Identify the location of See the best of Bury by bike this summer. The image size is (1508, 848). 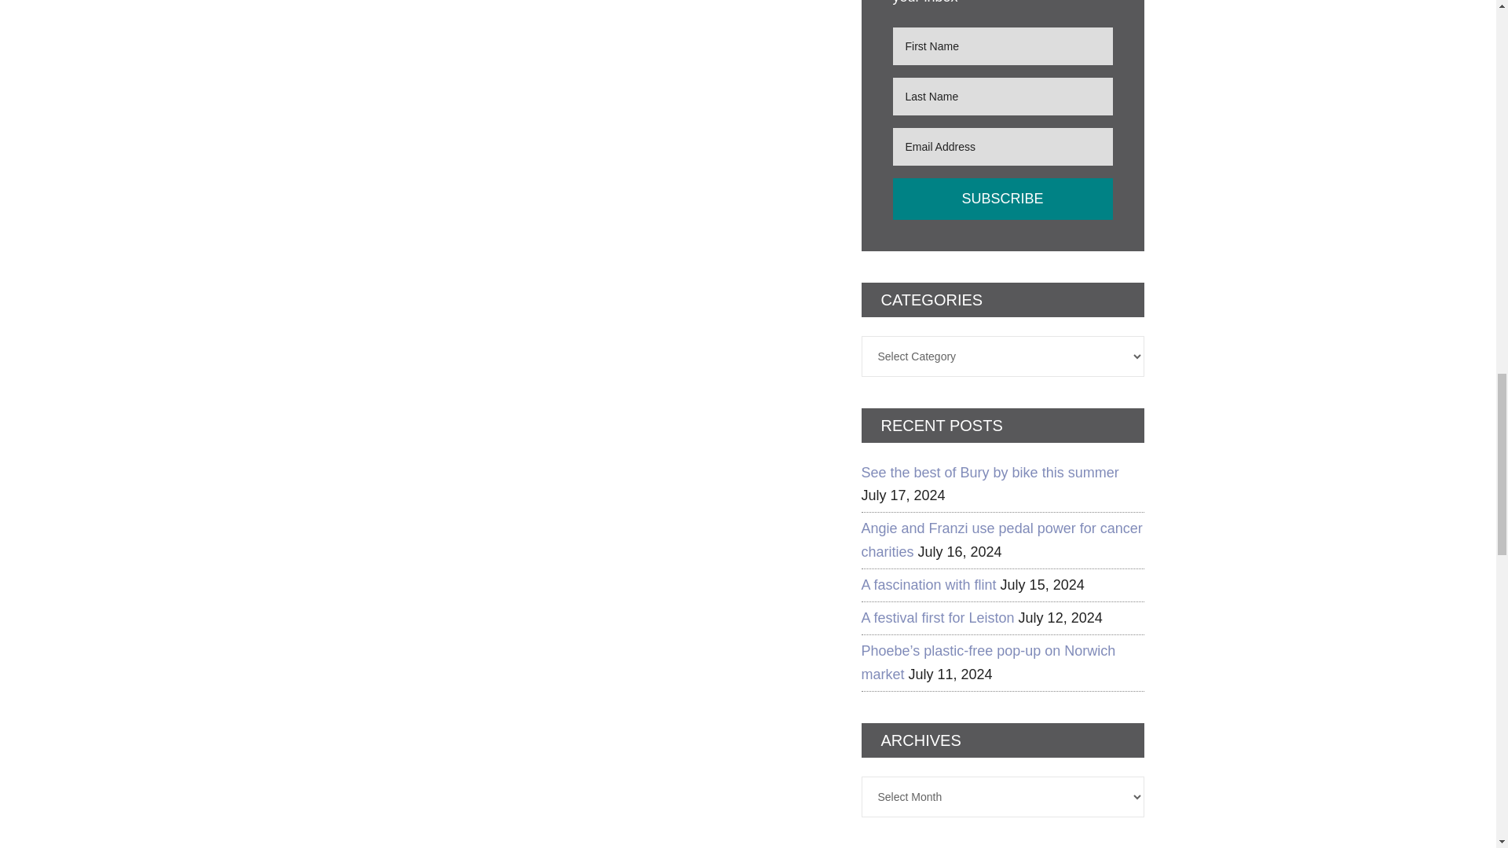
(990, 473).